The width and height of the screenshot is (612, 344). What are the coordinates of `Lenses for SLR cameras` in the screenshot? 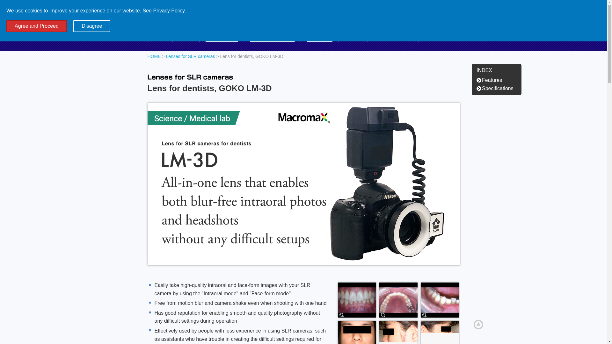 It's located at (190, 56).